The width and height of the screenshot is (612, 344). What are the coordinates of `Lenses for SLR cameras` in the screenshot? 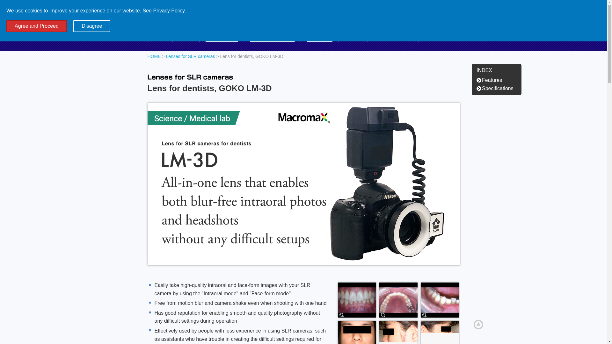 It's located at (190, 56).